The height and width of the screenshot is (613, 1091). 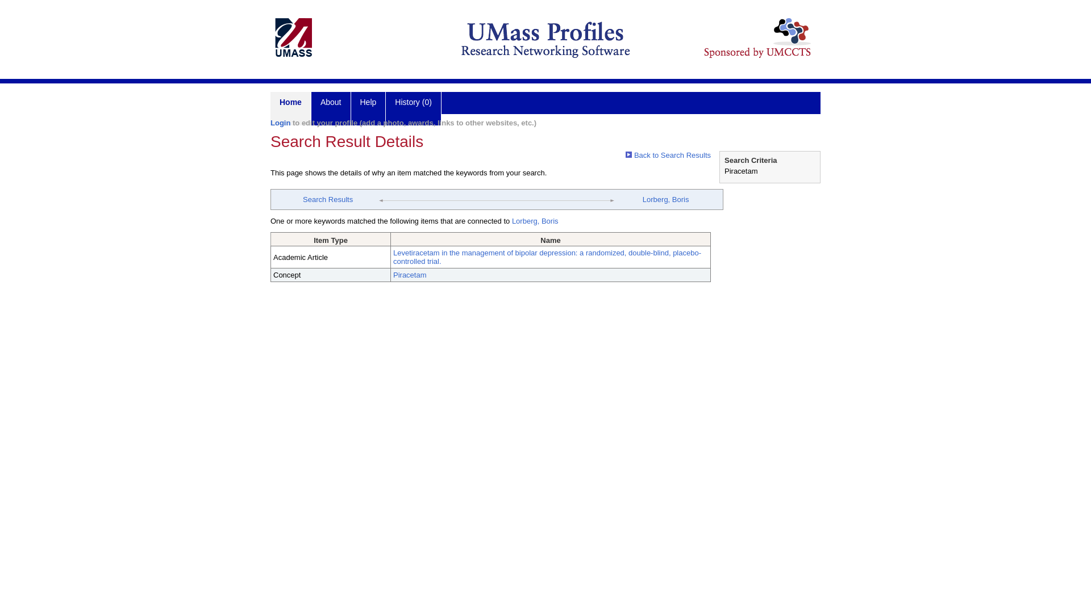 I want to click on Search Results, so click(x=327, y=199).